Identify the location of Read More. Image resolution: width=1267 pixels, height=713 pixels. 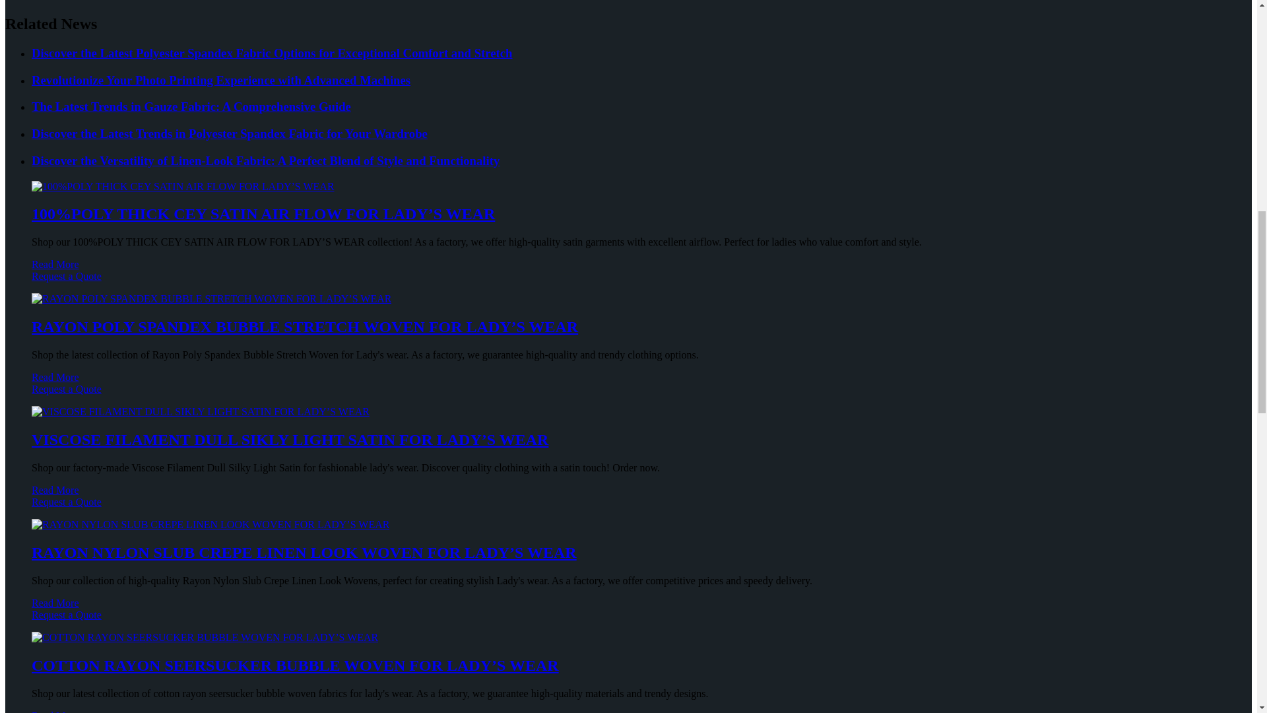
(55, 376).